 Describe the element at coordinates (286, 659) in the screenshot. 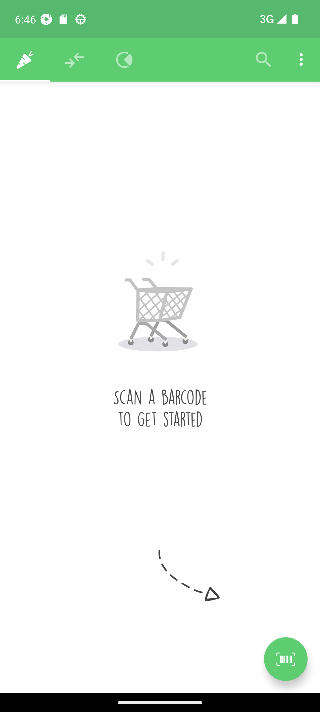

I see `Scan a product` at that location.